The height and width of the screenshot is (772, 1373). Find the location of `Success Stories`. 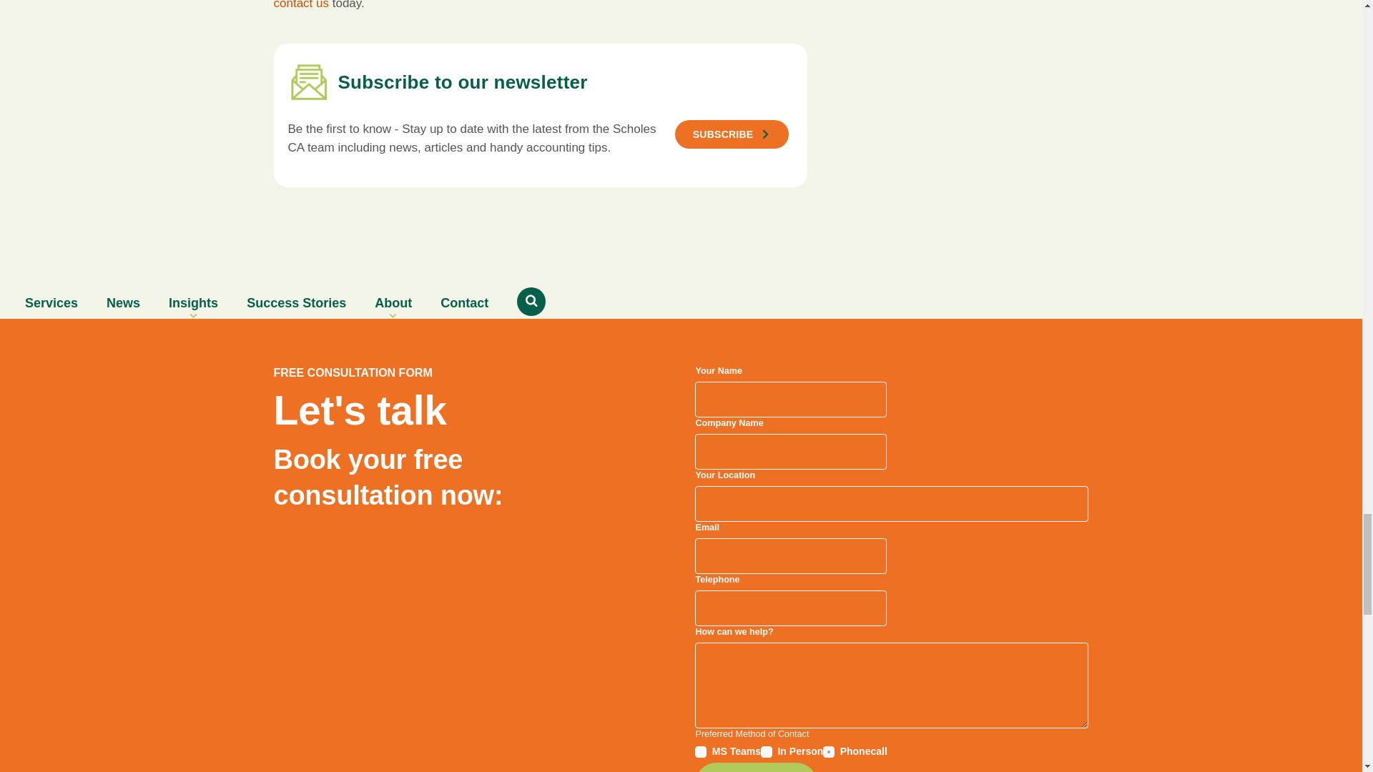

Success Stories is located at coordinates (296, 303).